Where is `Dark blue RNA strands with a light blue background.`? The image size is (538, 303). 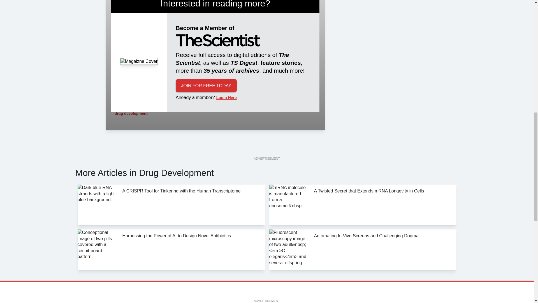
Dark blue RNA strands with a light blue background. is located at coordinates (98, 205).